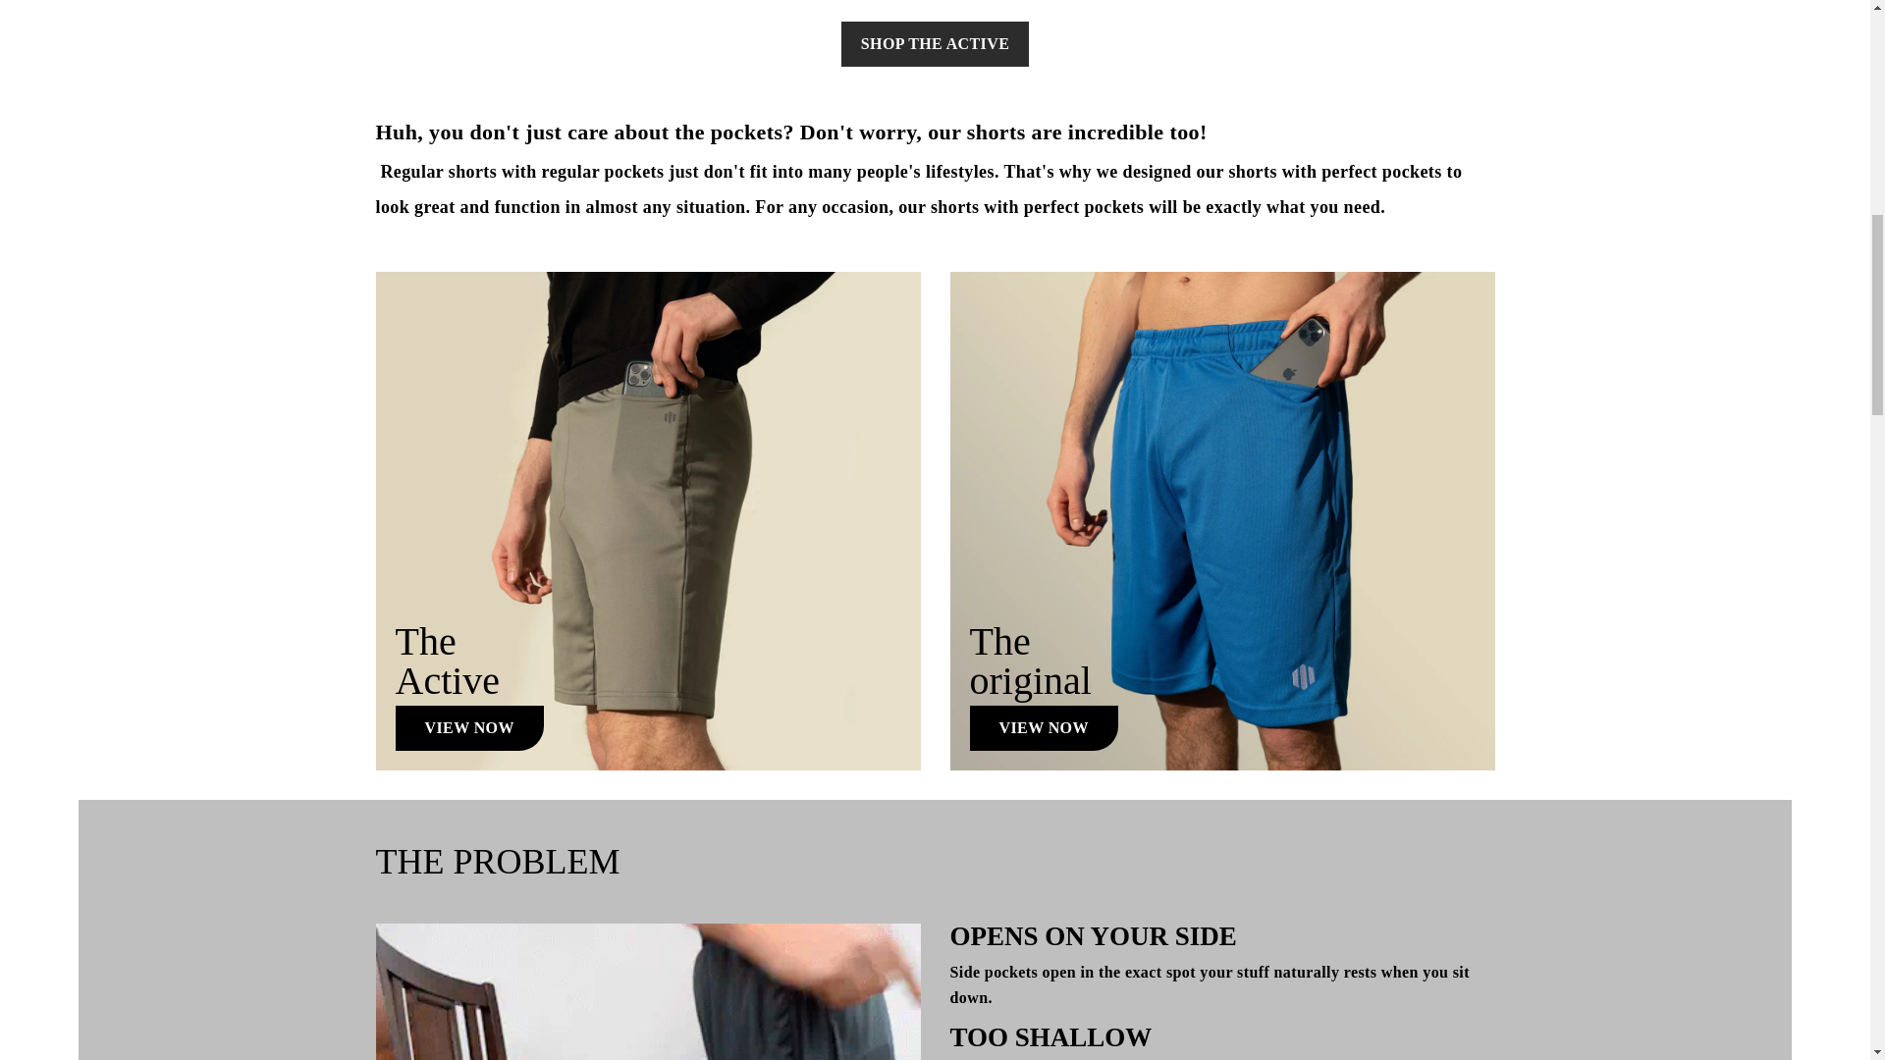 This screenshot has height=1060, width=1885. What do you see at coordinates (1044, 728) in the screenshot?
I see `VIEW NOW` at bounding box center [1044, 728].